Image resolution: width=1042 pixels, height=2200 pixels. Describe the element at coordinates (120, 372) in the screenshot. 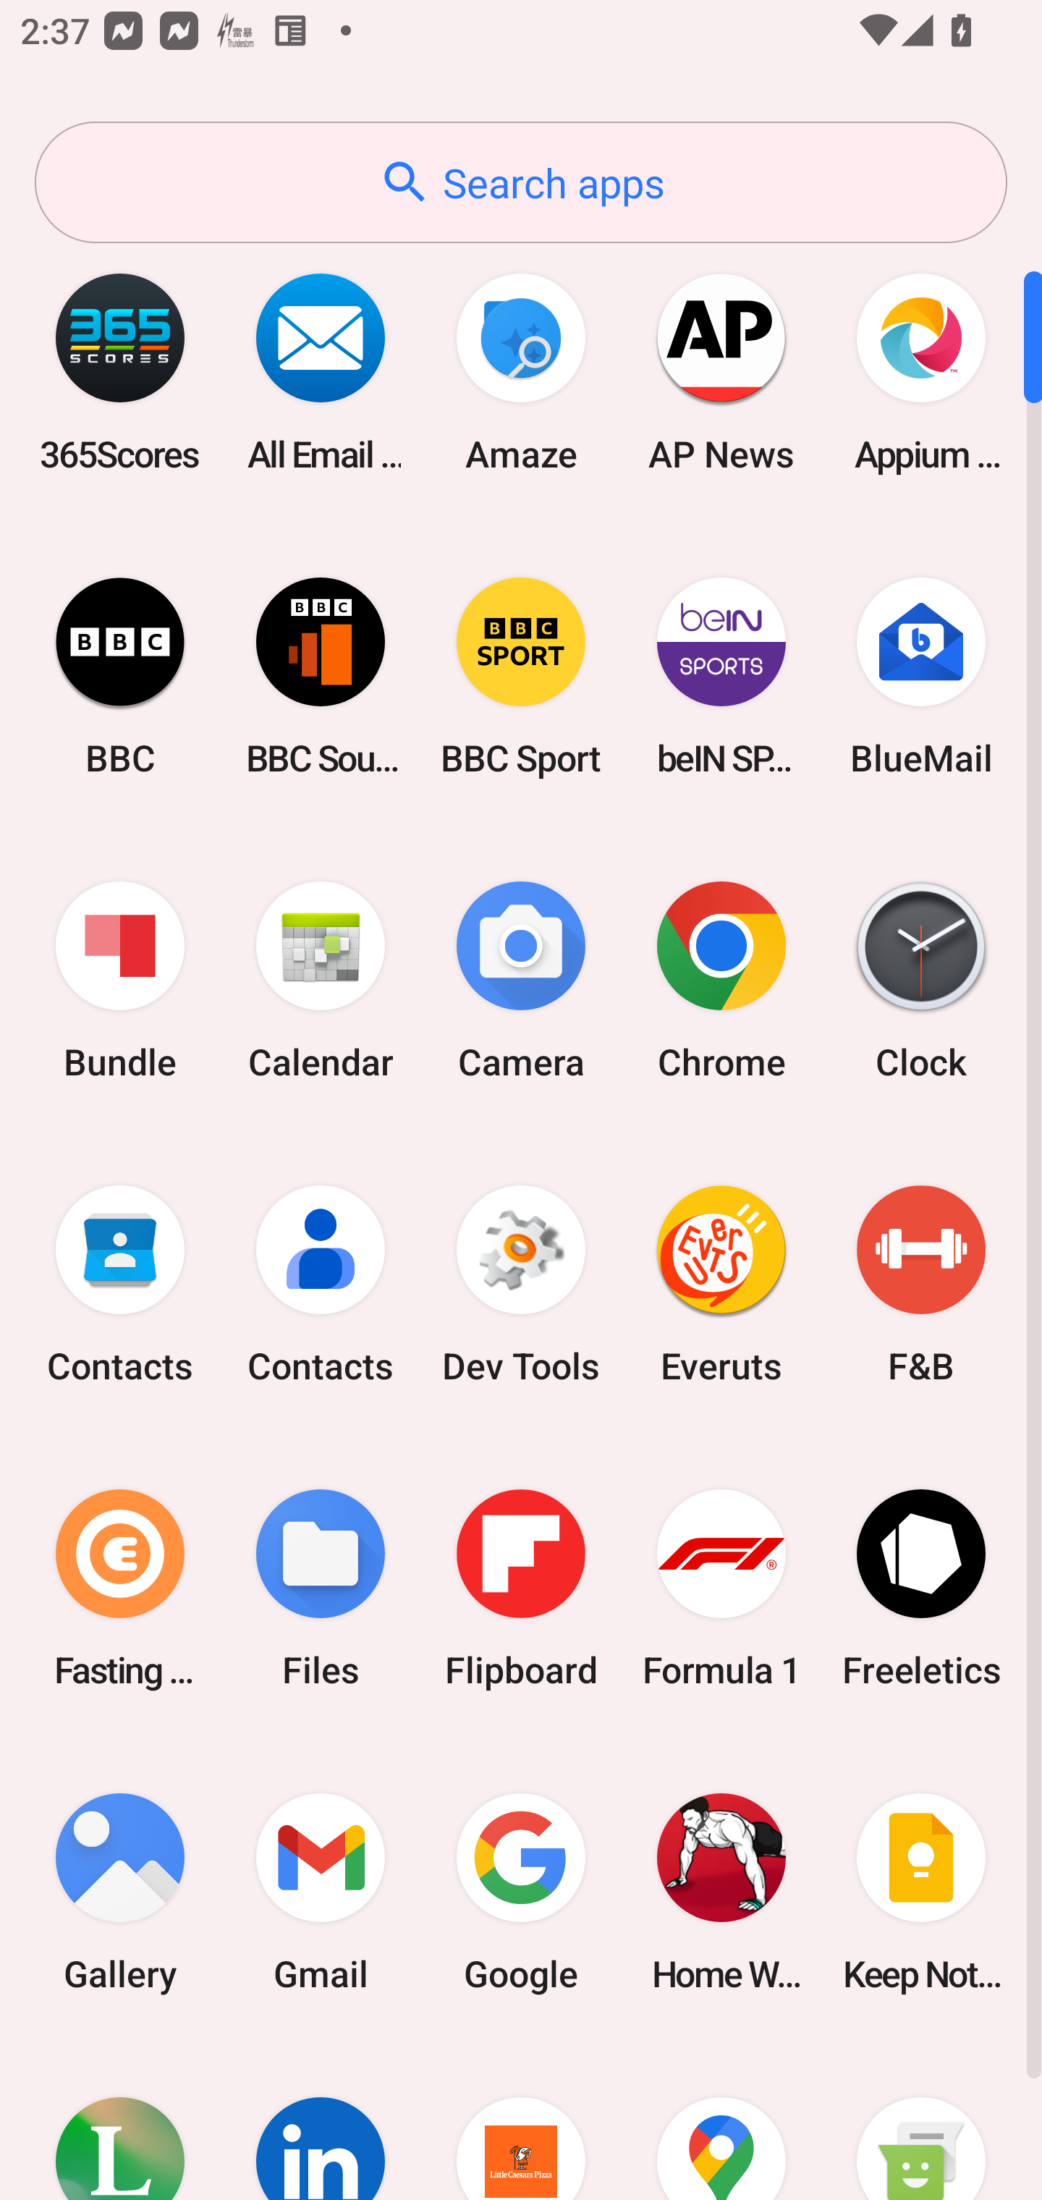

I see `365Scores` at that location.